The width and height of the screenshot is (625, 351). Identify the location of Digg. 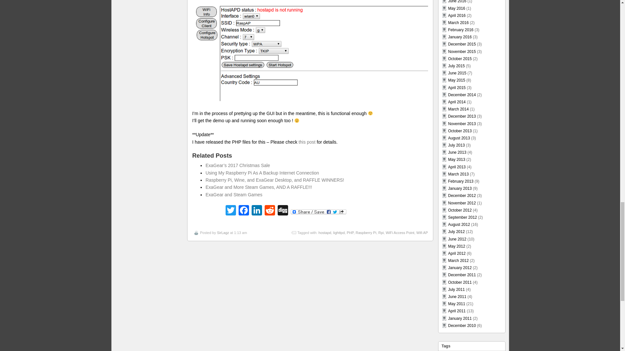
(283, 211).